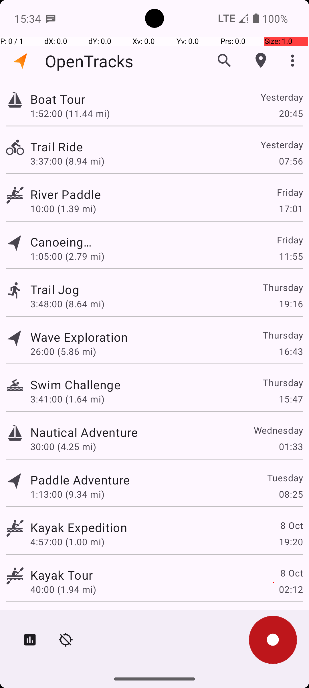 This screenshot has width=309, height=688. I want to click on Freestyle Session, so click(80, 618).